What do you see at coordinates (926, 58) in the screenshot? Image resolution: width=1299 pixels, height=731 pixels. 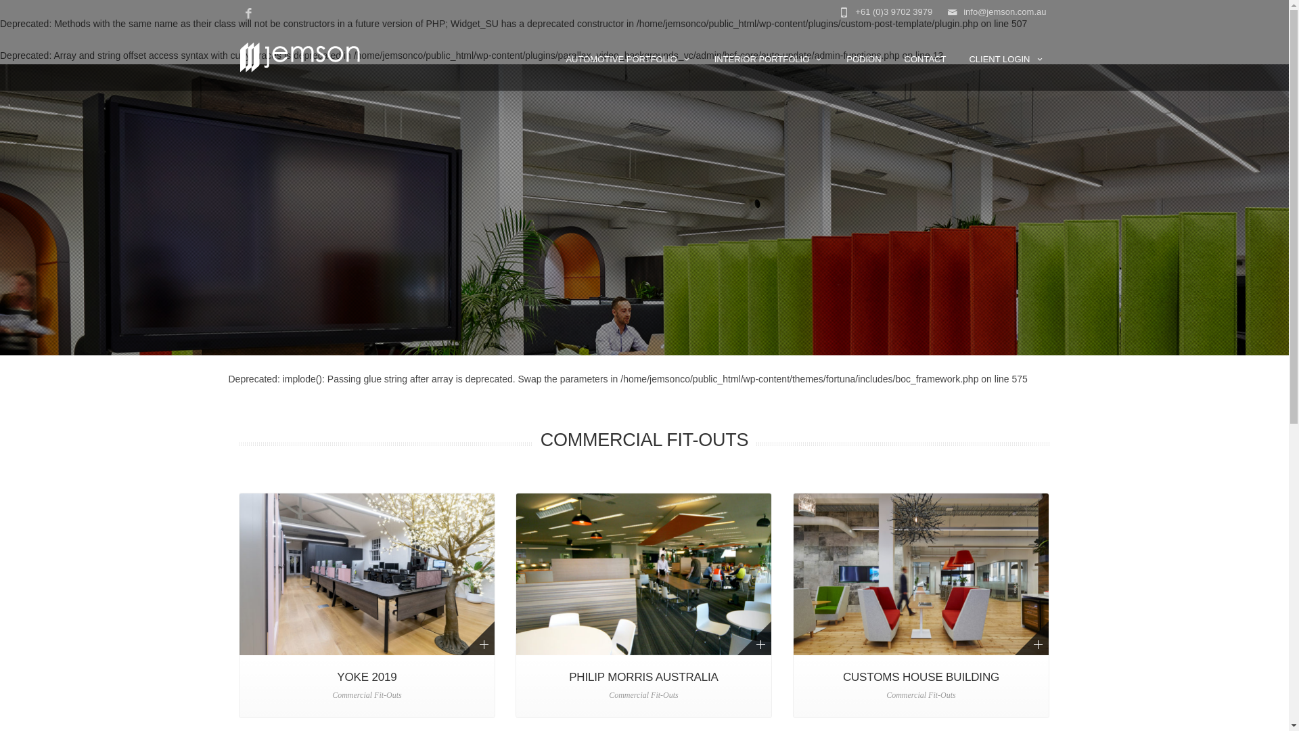 I see `CONTACT` at bounding box center [926, 58].